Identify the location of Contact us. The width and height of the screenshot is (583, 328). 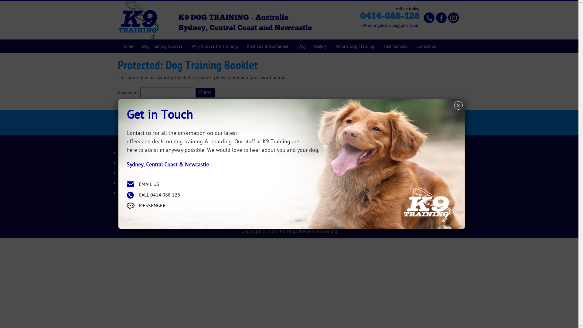
(426, 46).